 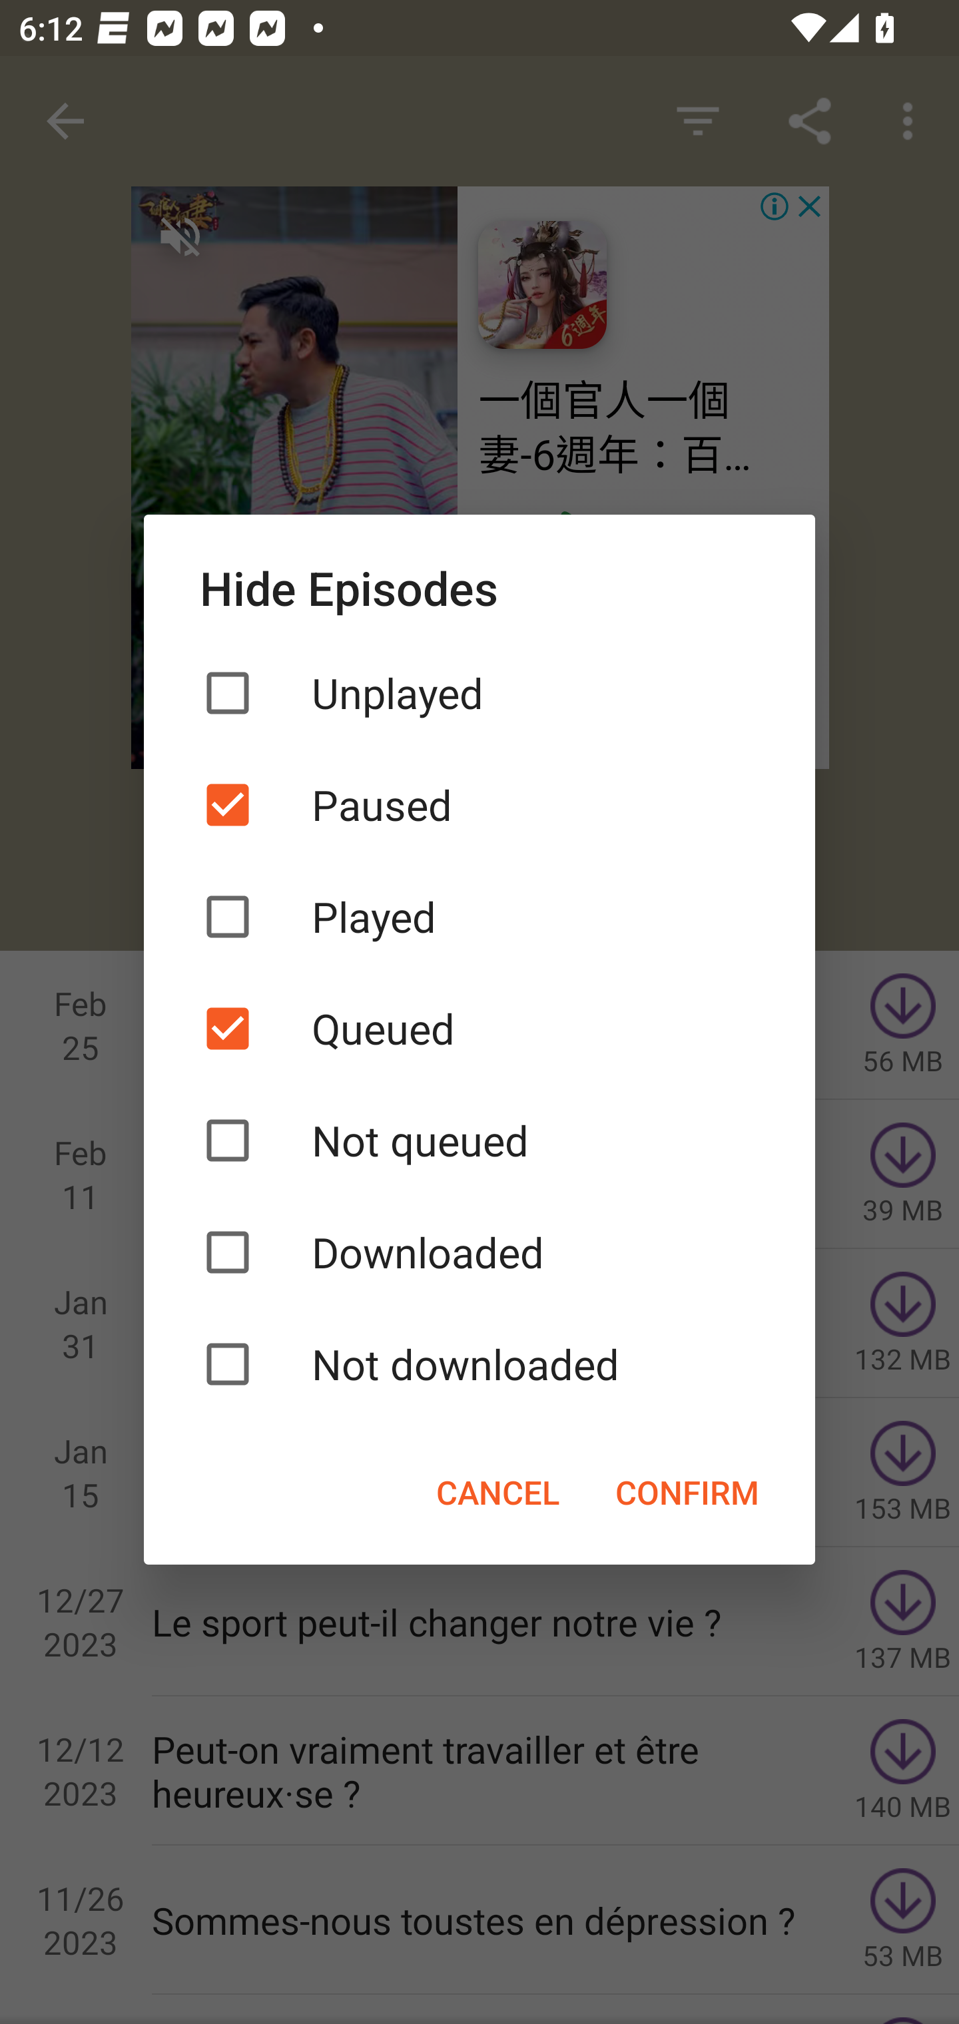 What do you see at coordinates (479, 1029) in the screenshot?
I see `Queued` at bounding box center [479, 1029].